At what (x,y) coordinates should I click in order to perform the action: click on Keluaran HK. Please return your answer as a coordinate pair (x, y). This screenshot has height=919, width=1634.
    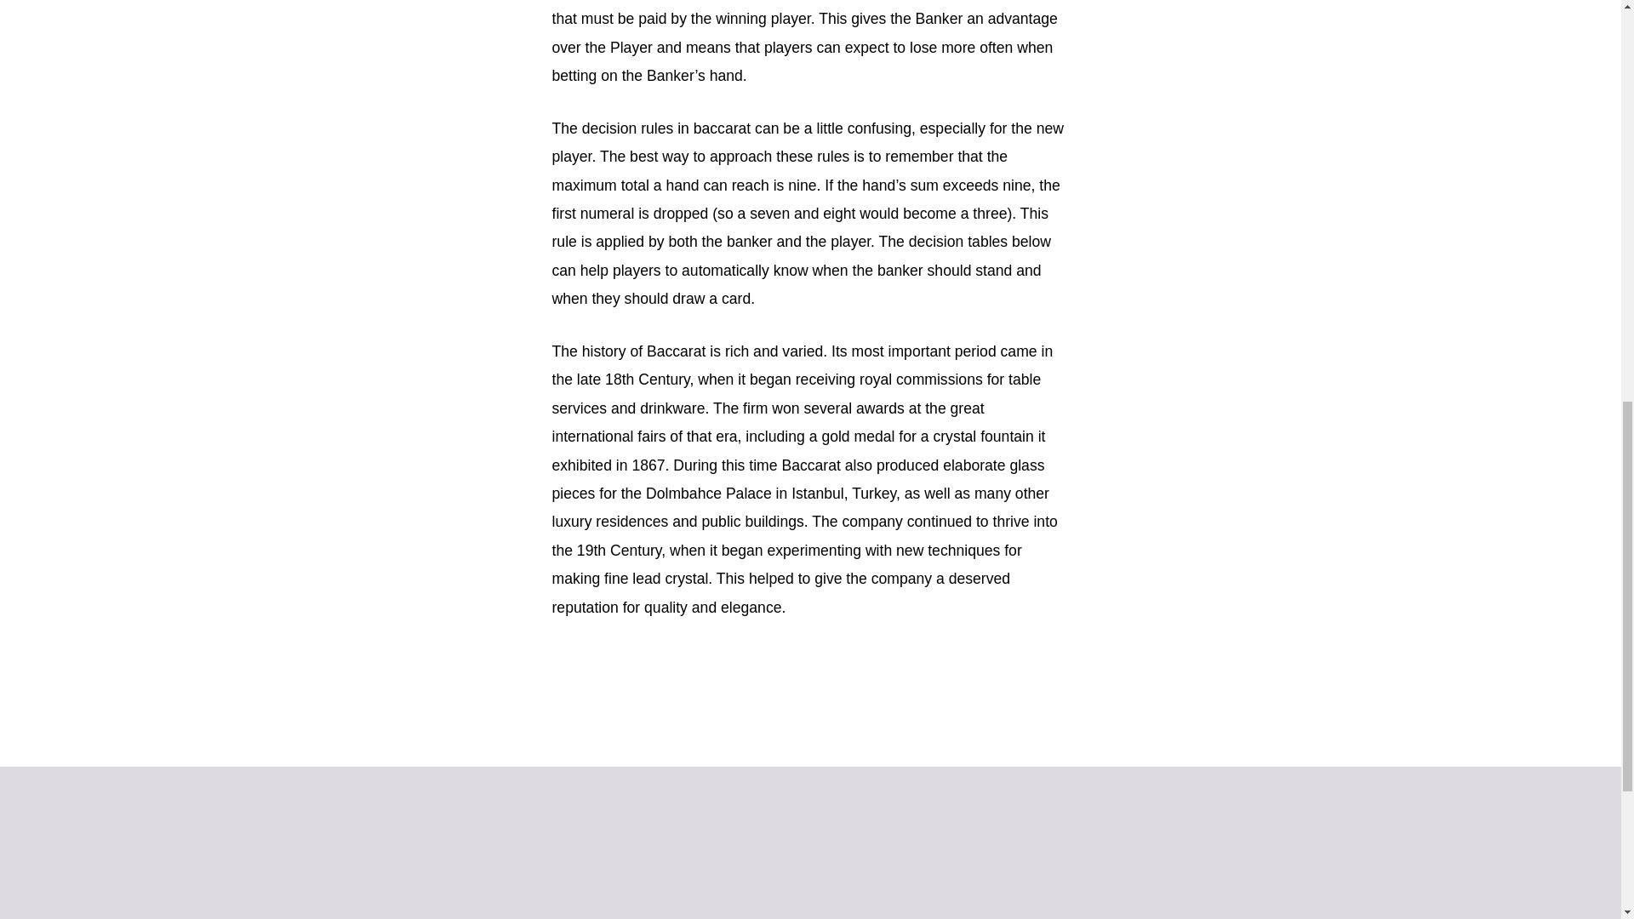
    Looking at the image, I should click on (924, 916).